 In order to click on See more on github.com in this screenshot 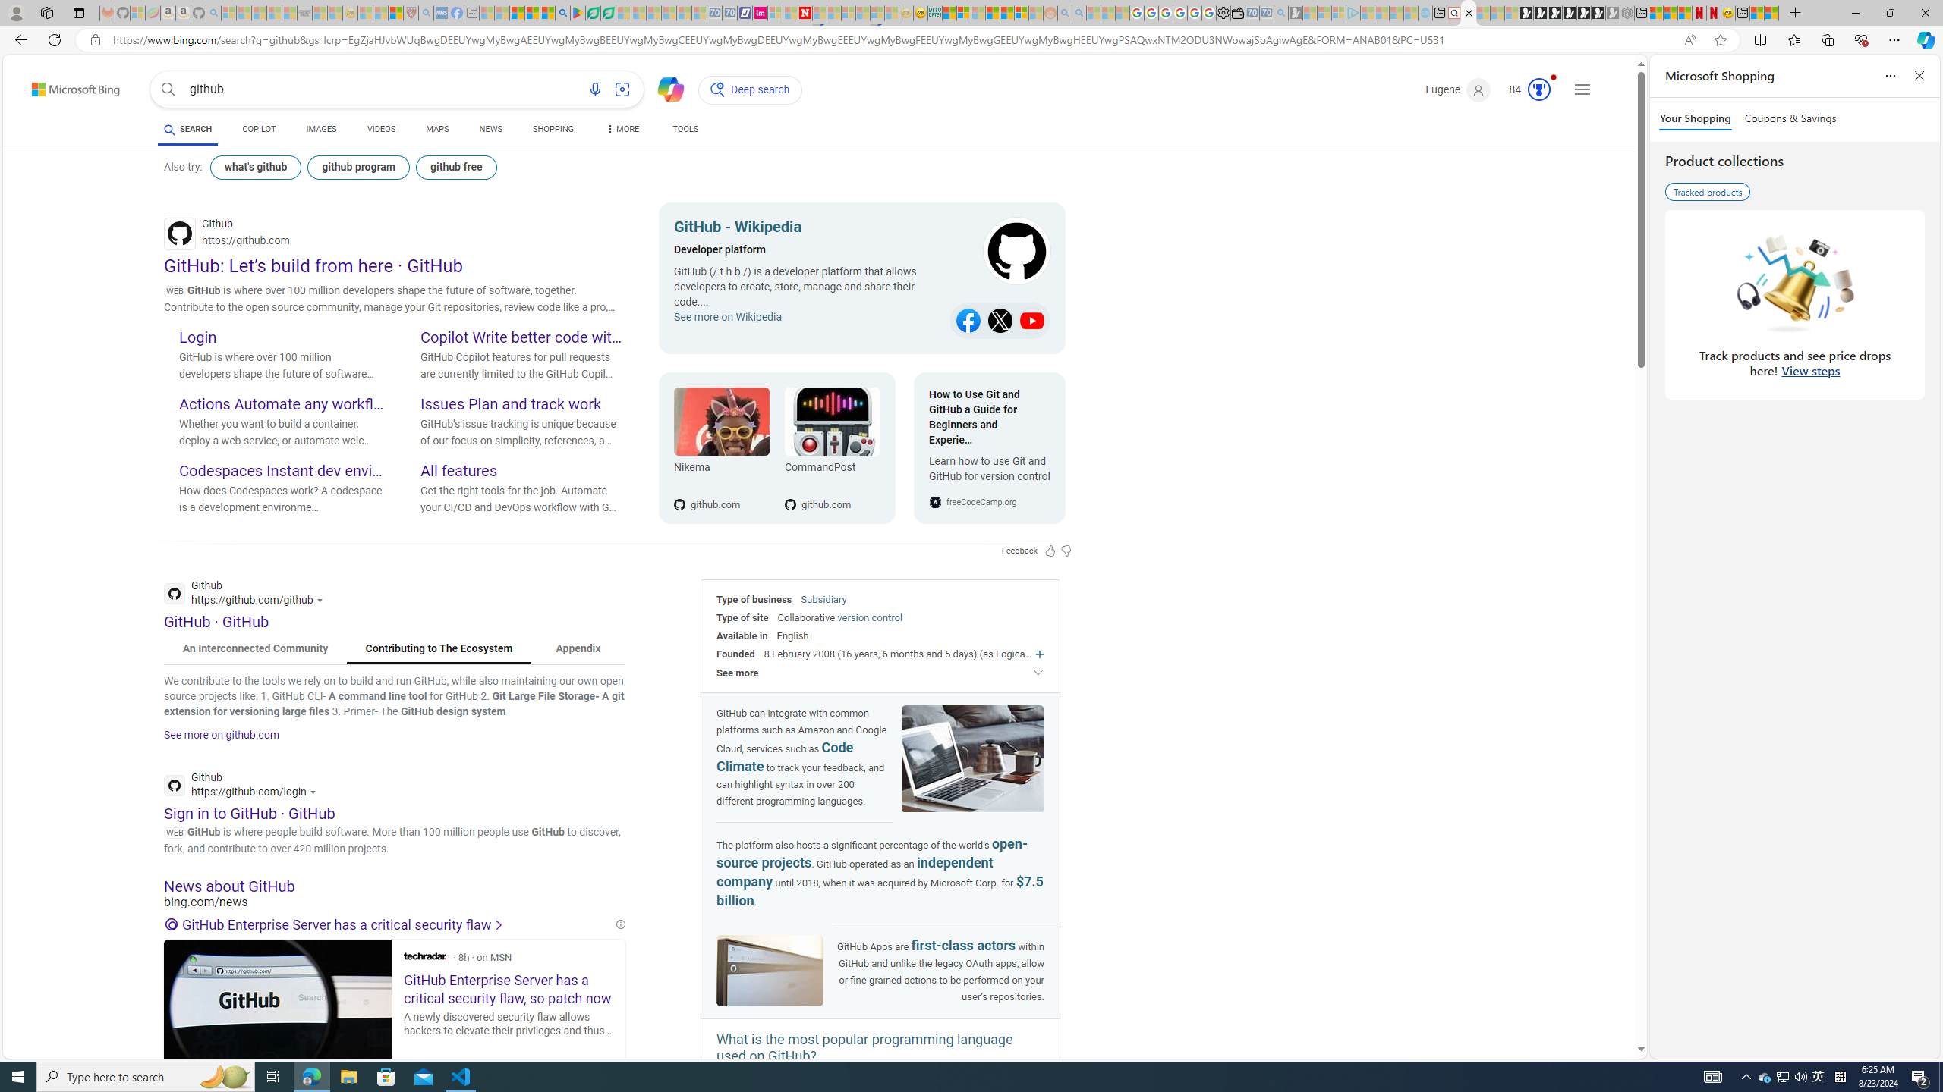, I will do `click(222, 734)`.